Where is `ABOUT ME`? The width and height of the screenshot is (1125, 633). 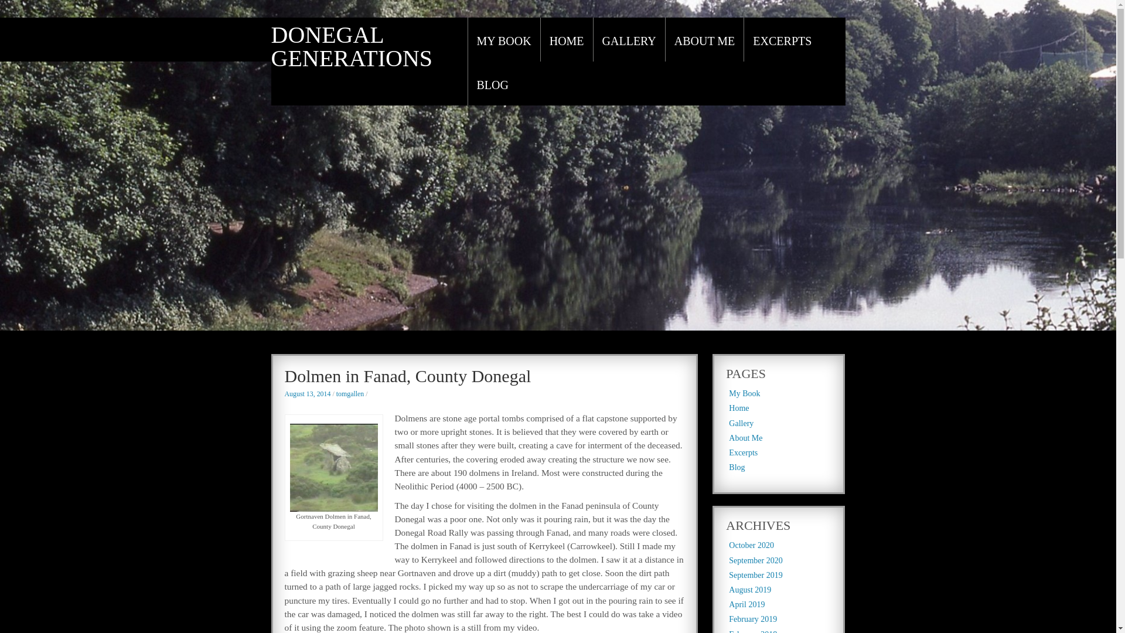 ABOUT ME is located at coordinates (704, 41).